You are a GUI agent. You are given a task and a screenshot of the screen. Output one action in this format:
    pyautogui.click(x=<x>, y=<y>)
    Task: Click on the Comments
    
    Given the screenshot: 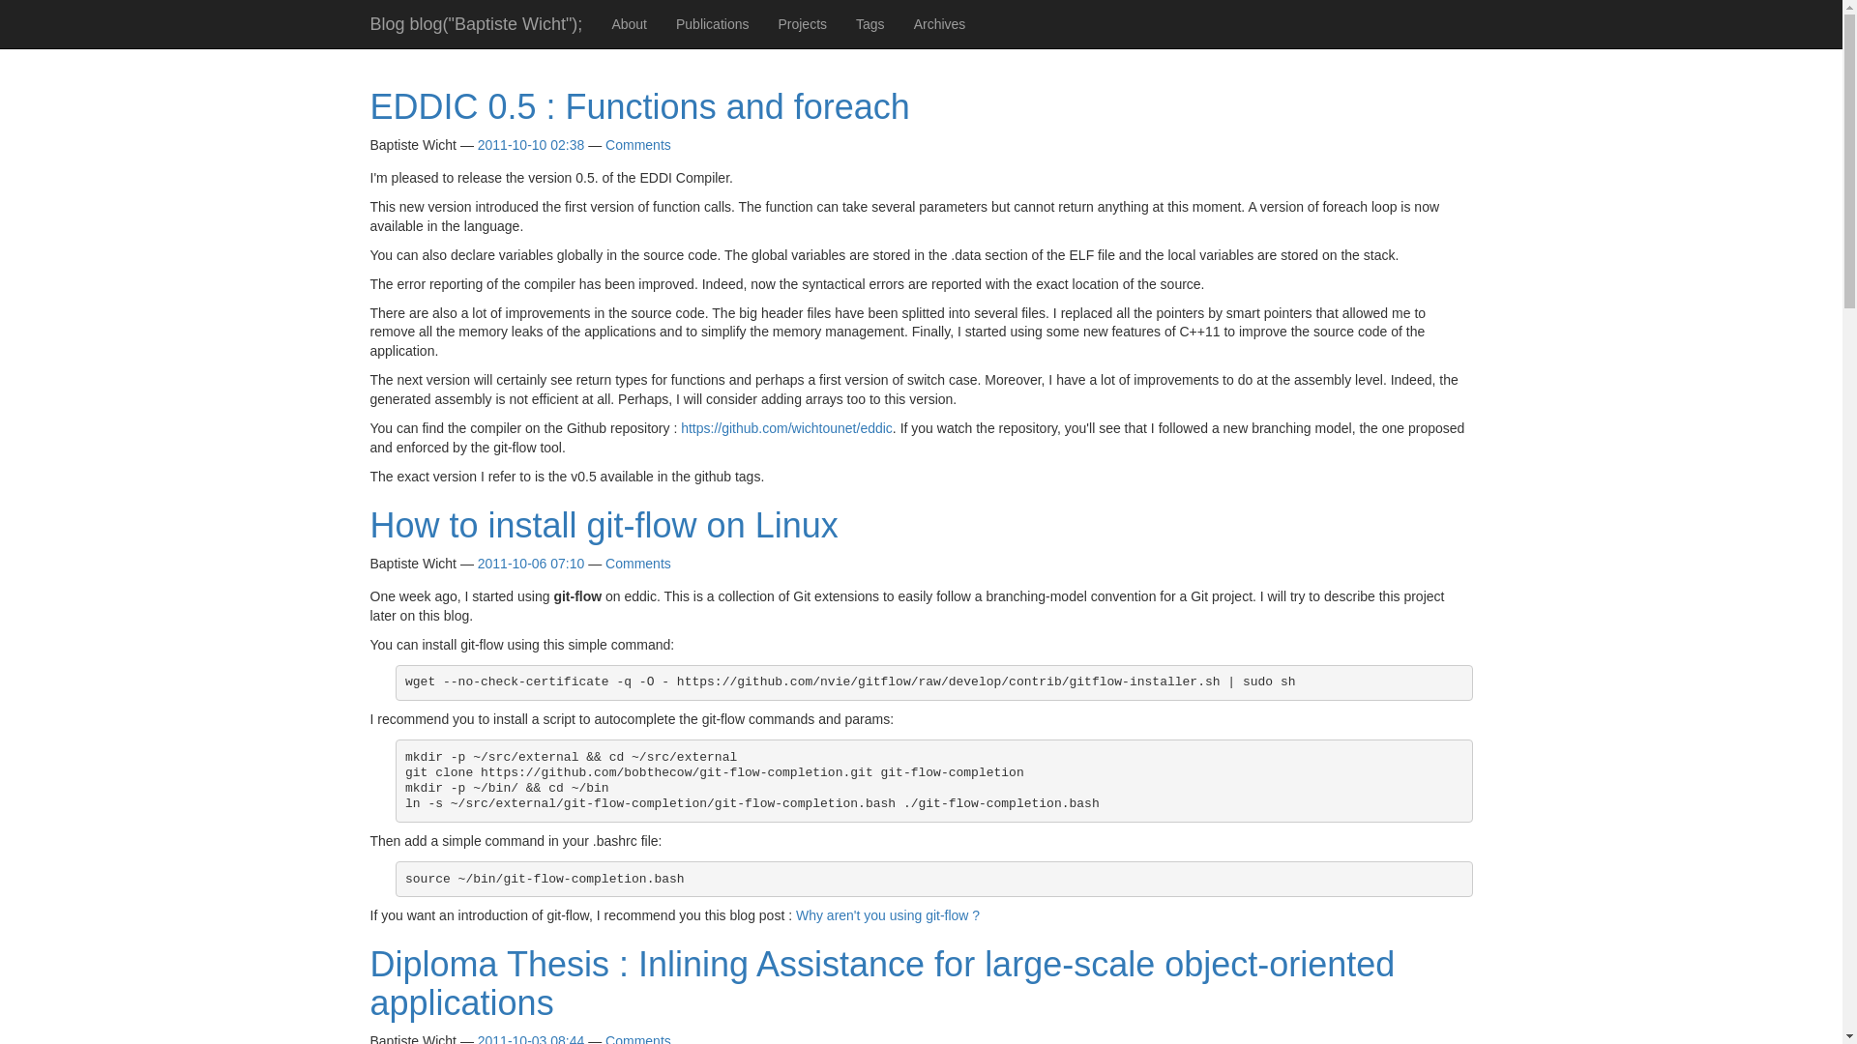 What is the action you would take?
    pyautogui.click(x=637, y=144)
    